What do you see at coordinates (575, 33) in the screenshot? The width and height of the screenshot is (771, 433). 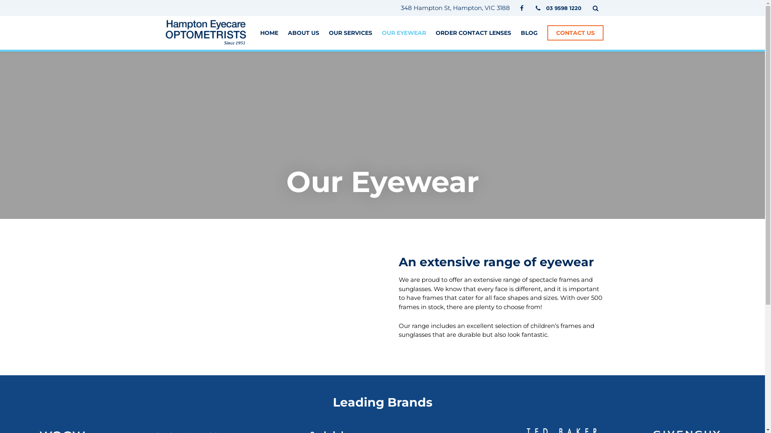 I see `CONTACT US` at bounding box center [575, 33].